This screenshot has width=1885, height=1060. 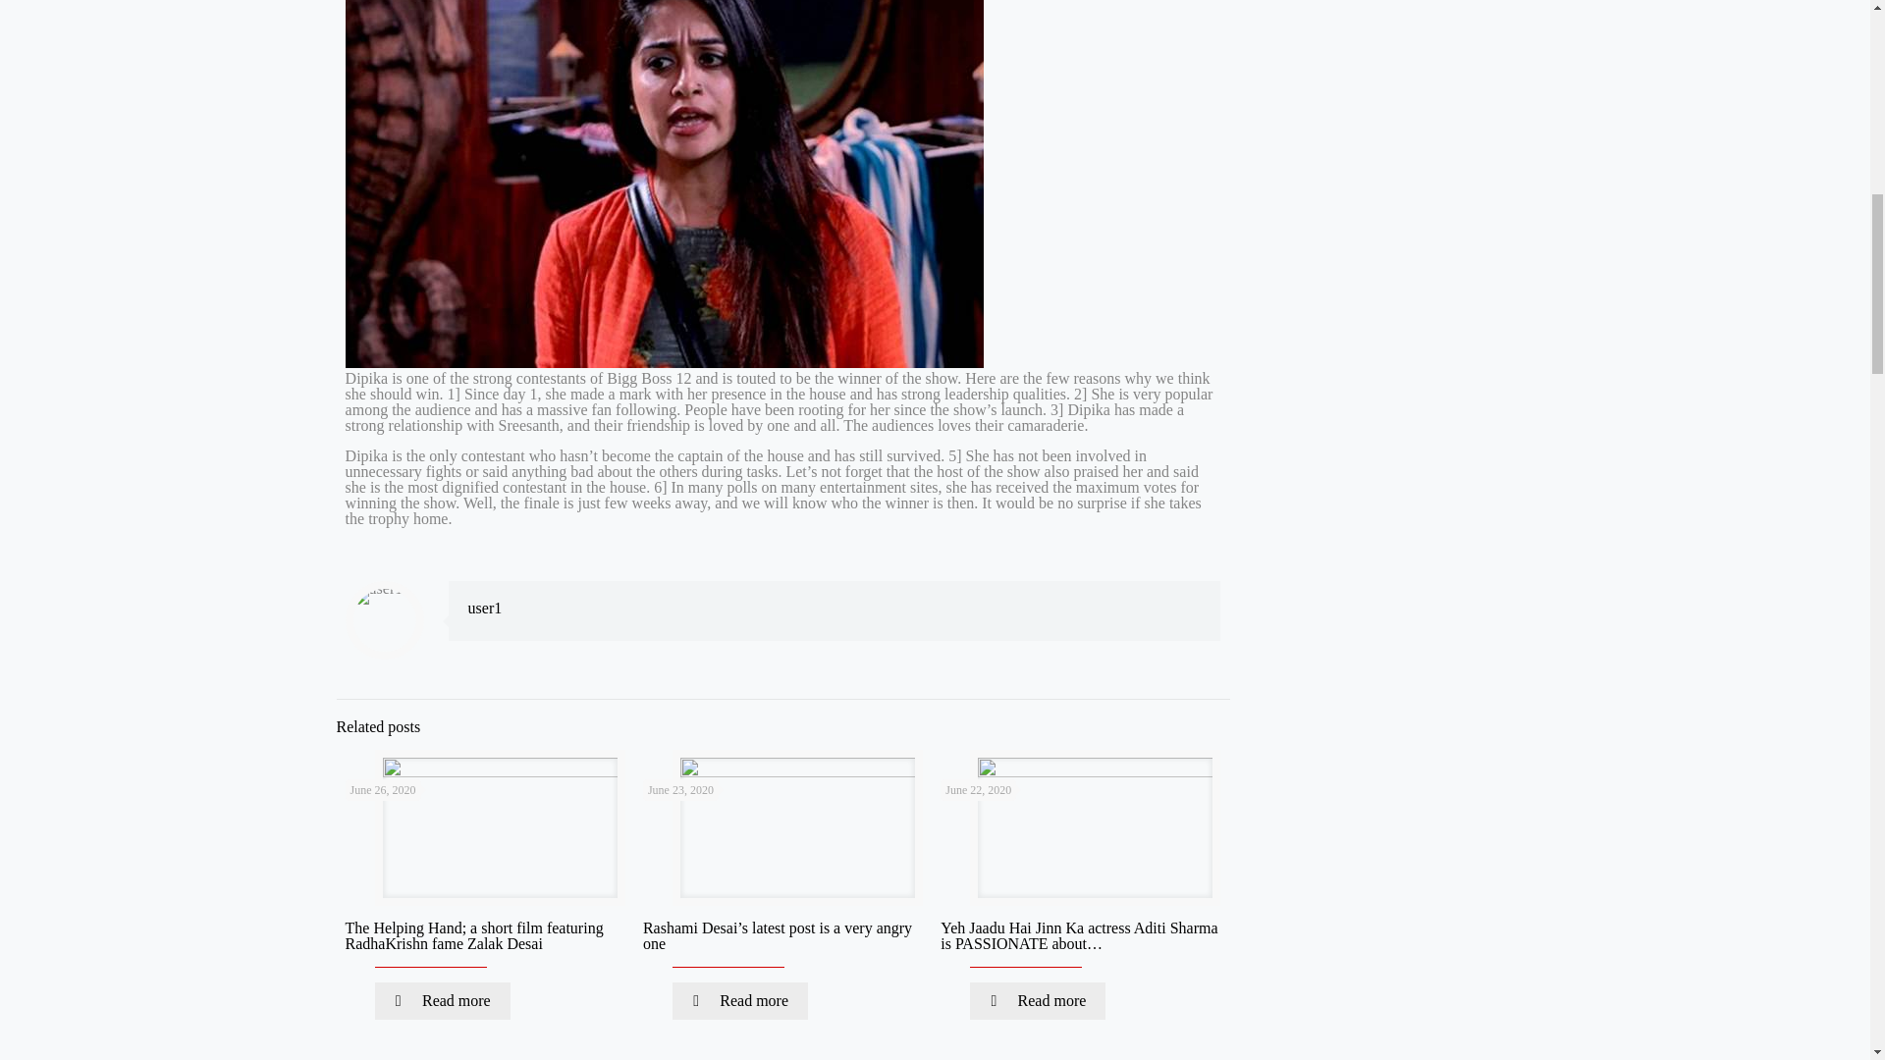 I want to click on Read more, so click(x=1037, y=1001).